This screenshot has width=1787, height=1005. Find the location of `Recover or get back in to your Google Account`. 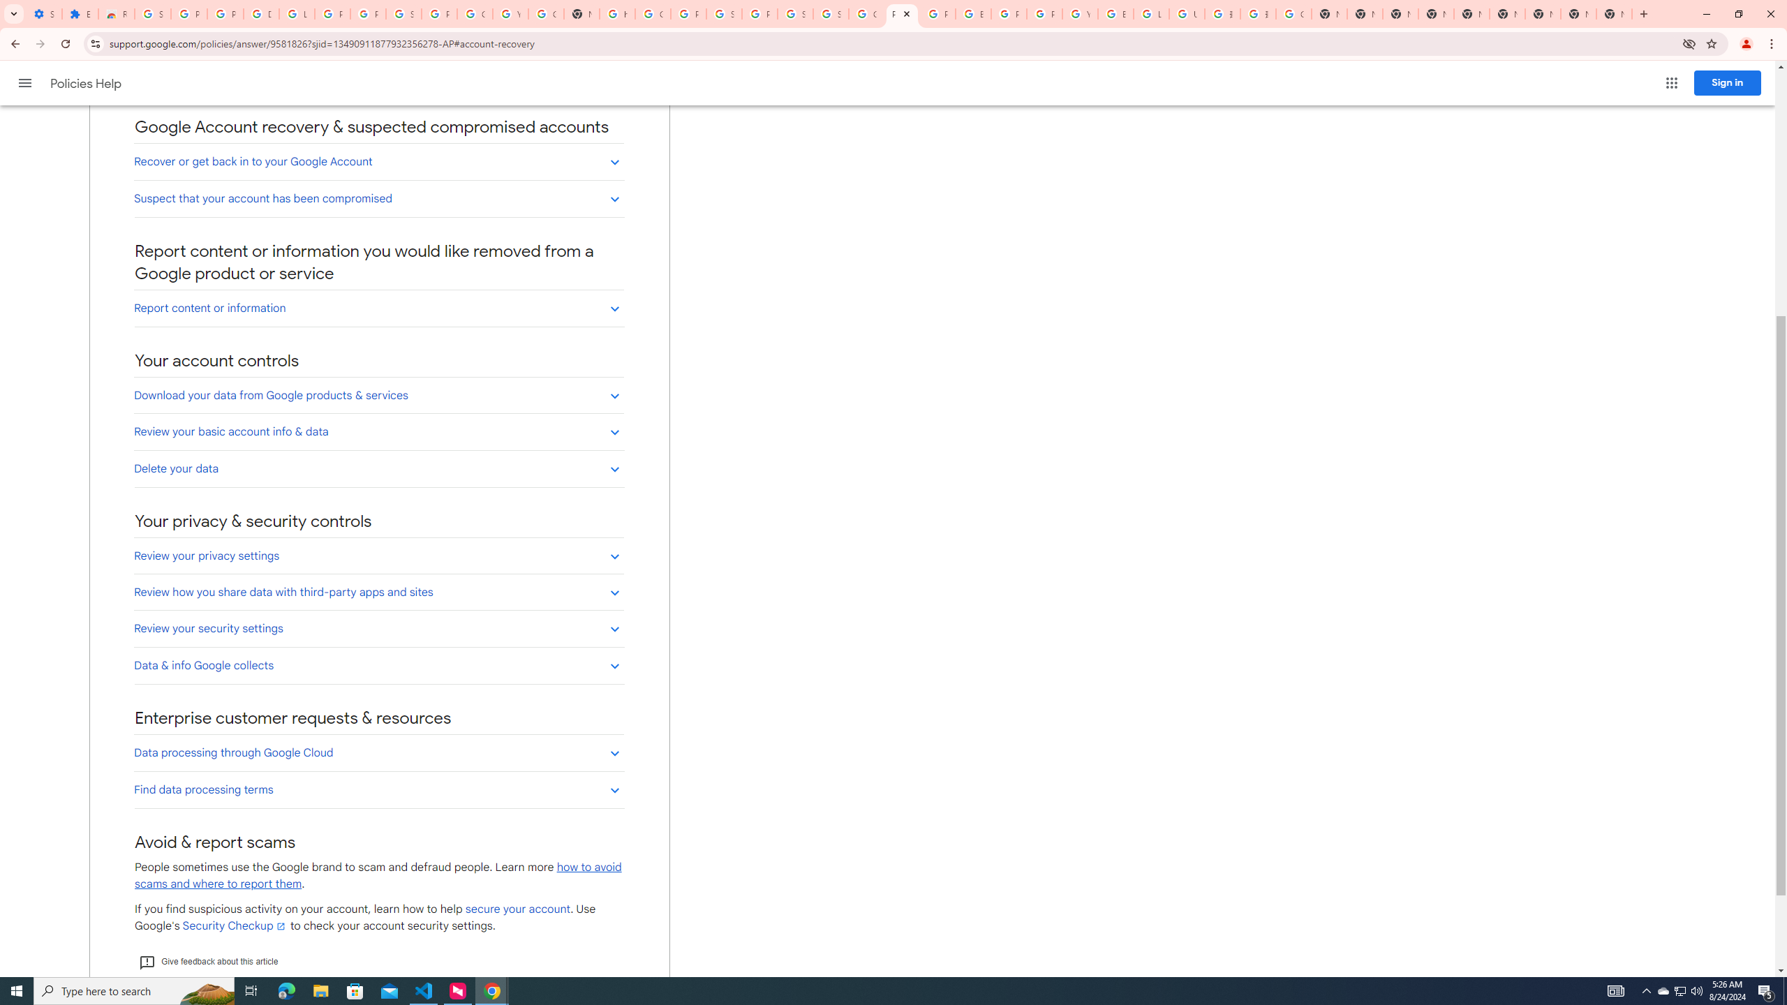

Recover or get back in to your Google Account is located at coordinates (378, 161).